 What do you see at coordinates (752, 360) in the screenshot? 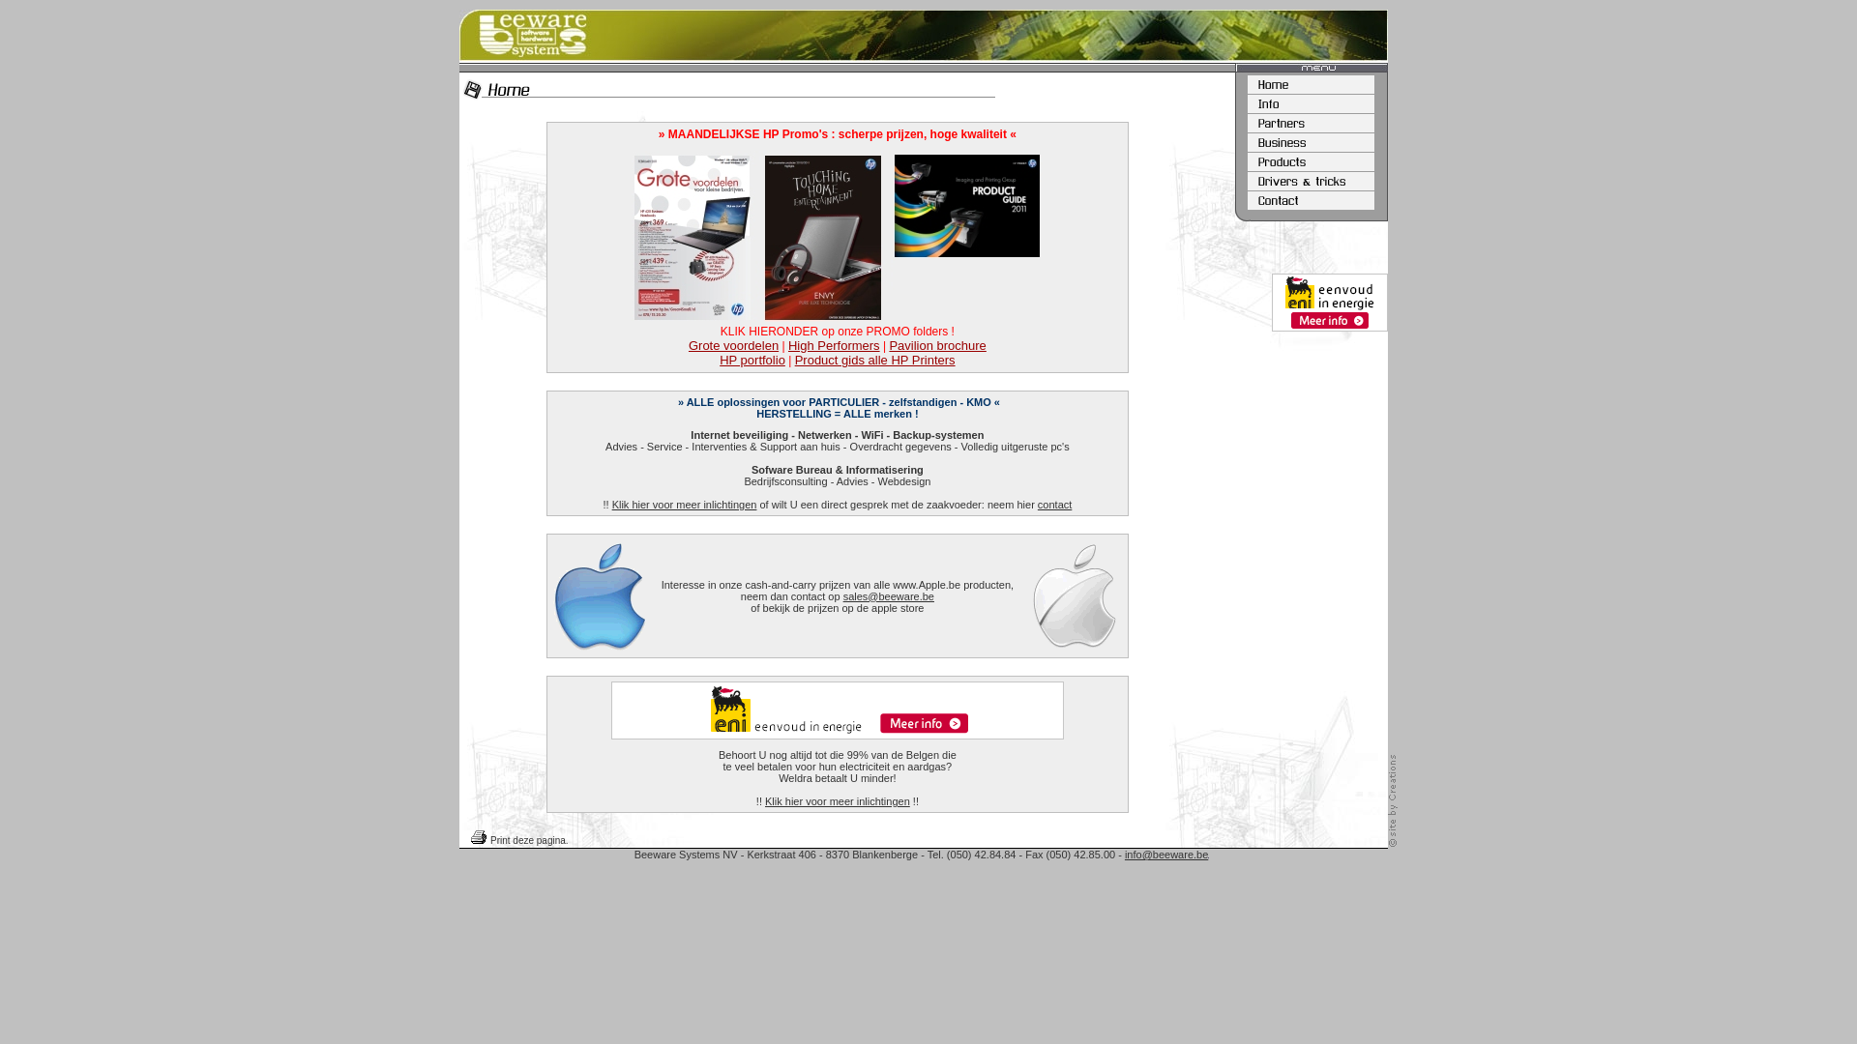
I see `HP portfolio` at bounding box center [752, 360].